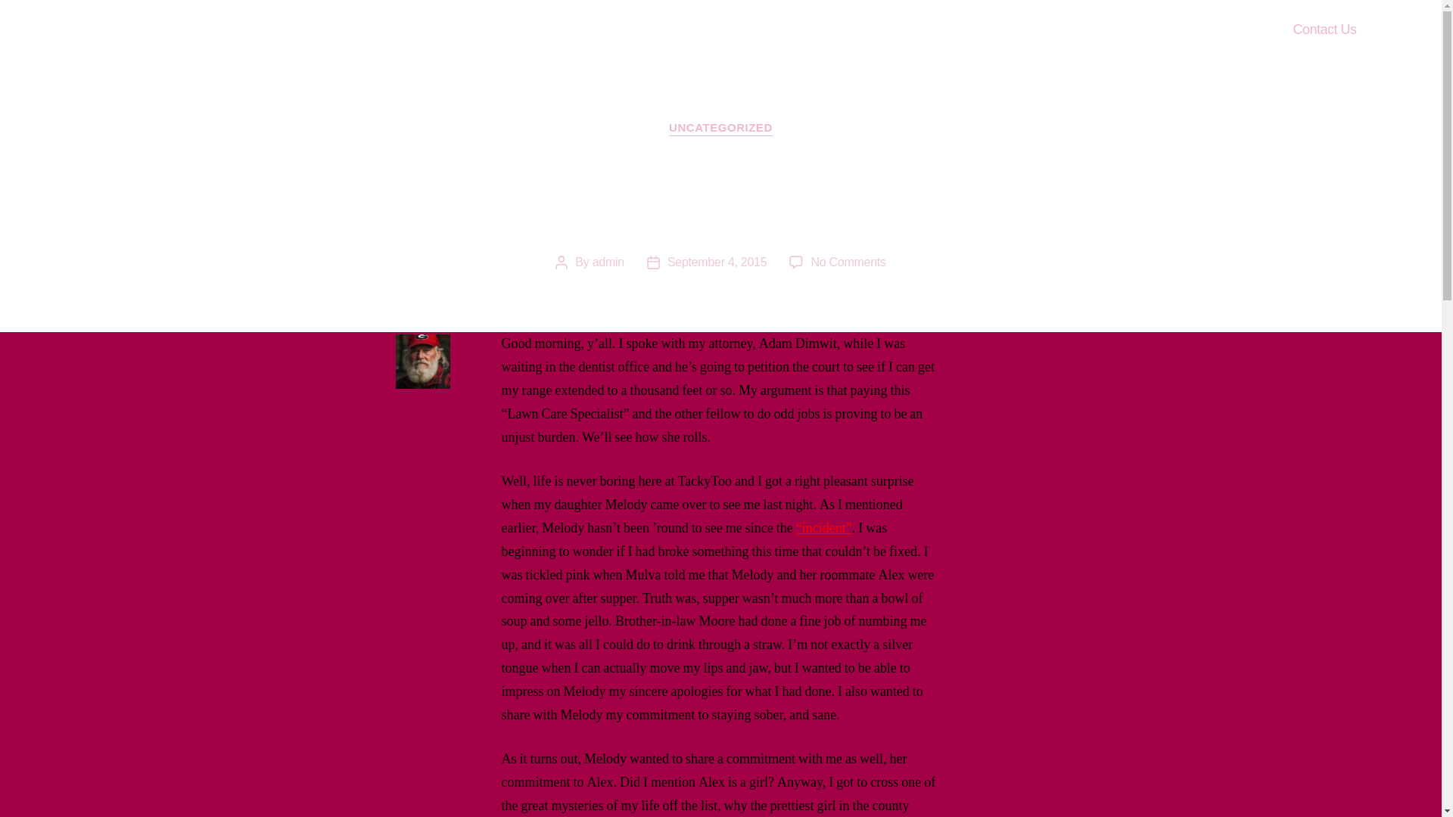 Image resolution: width=1453 pixels, height=817 pixels. What do you see at coordinates (717, 262) in the screenshot?
I see `admin` at bounding box center [717, 262].